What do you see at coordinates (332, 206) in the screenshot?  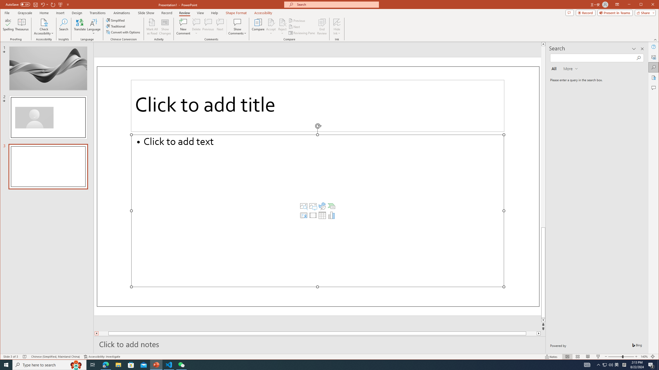 I see `Insert a SmartArt Graphic` at bounding box center [332, 206].